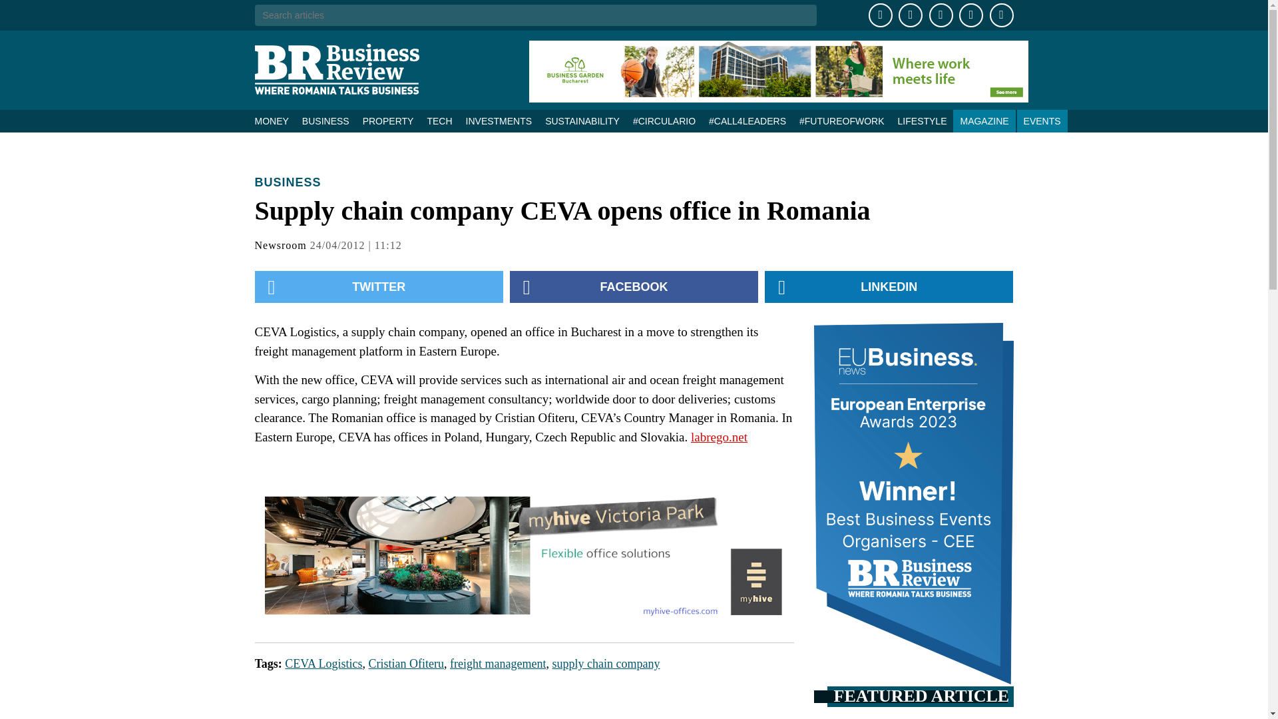 The width and height of the screenshot is (1278, 719). Describe the element at coordinates (274, 121) in the screenshot. I see `MONEY` at that location.